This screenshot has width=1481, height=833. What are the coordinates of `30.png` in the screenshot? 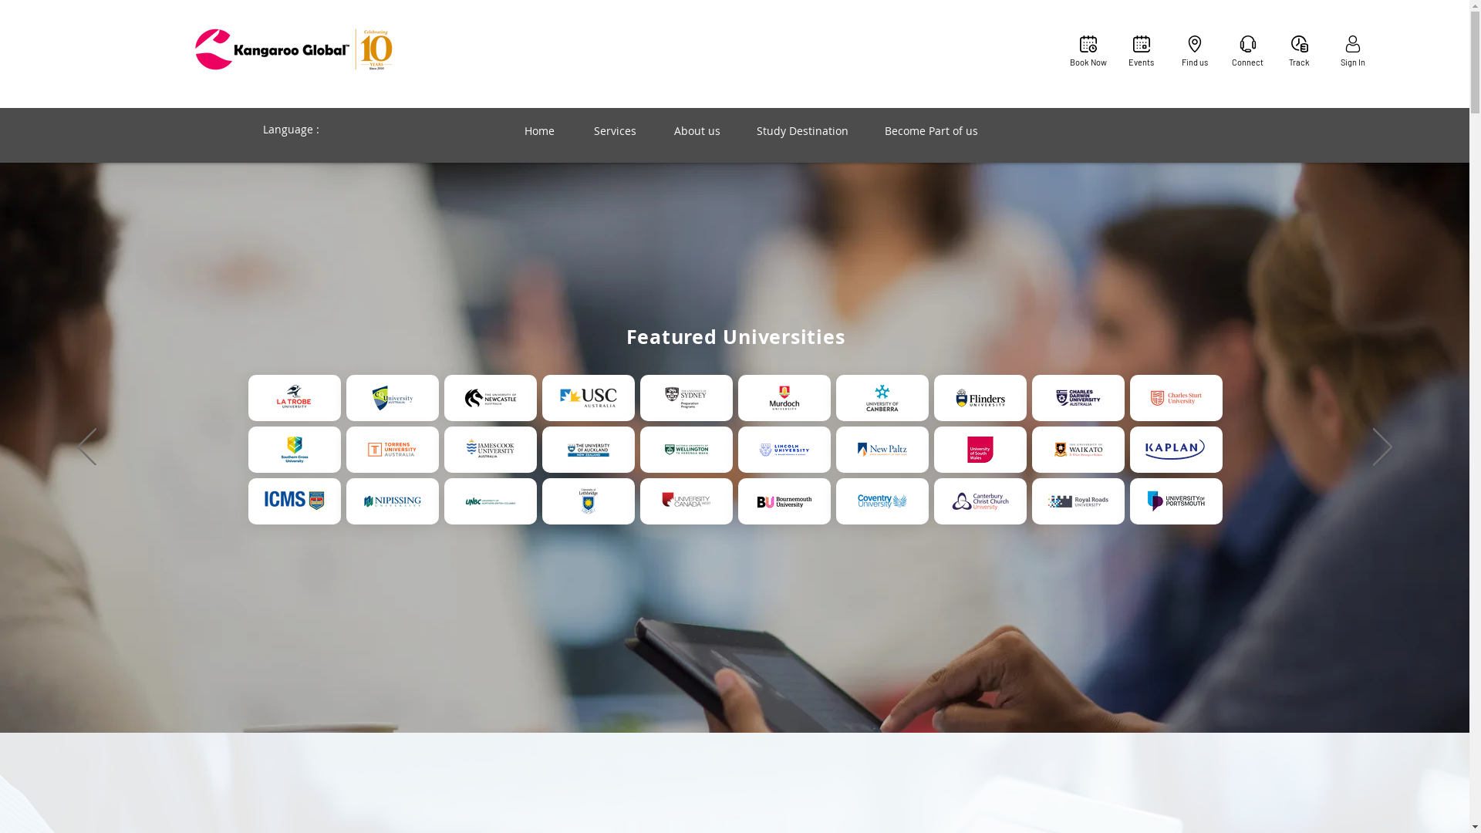 It's located at (1176, 449).